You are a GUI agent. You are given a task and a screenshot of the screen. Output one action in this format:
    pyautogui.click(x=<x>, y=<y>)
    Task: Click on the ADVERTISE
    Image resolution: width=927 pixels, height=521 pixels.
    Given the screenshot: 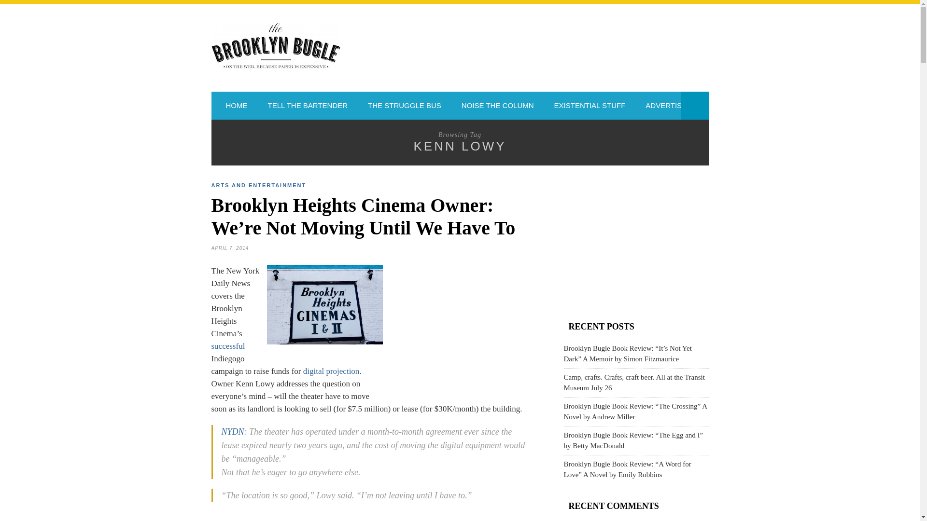 What is the action you would take?
    pyautogui.click(x=666, y=106)
    